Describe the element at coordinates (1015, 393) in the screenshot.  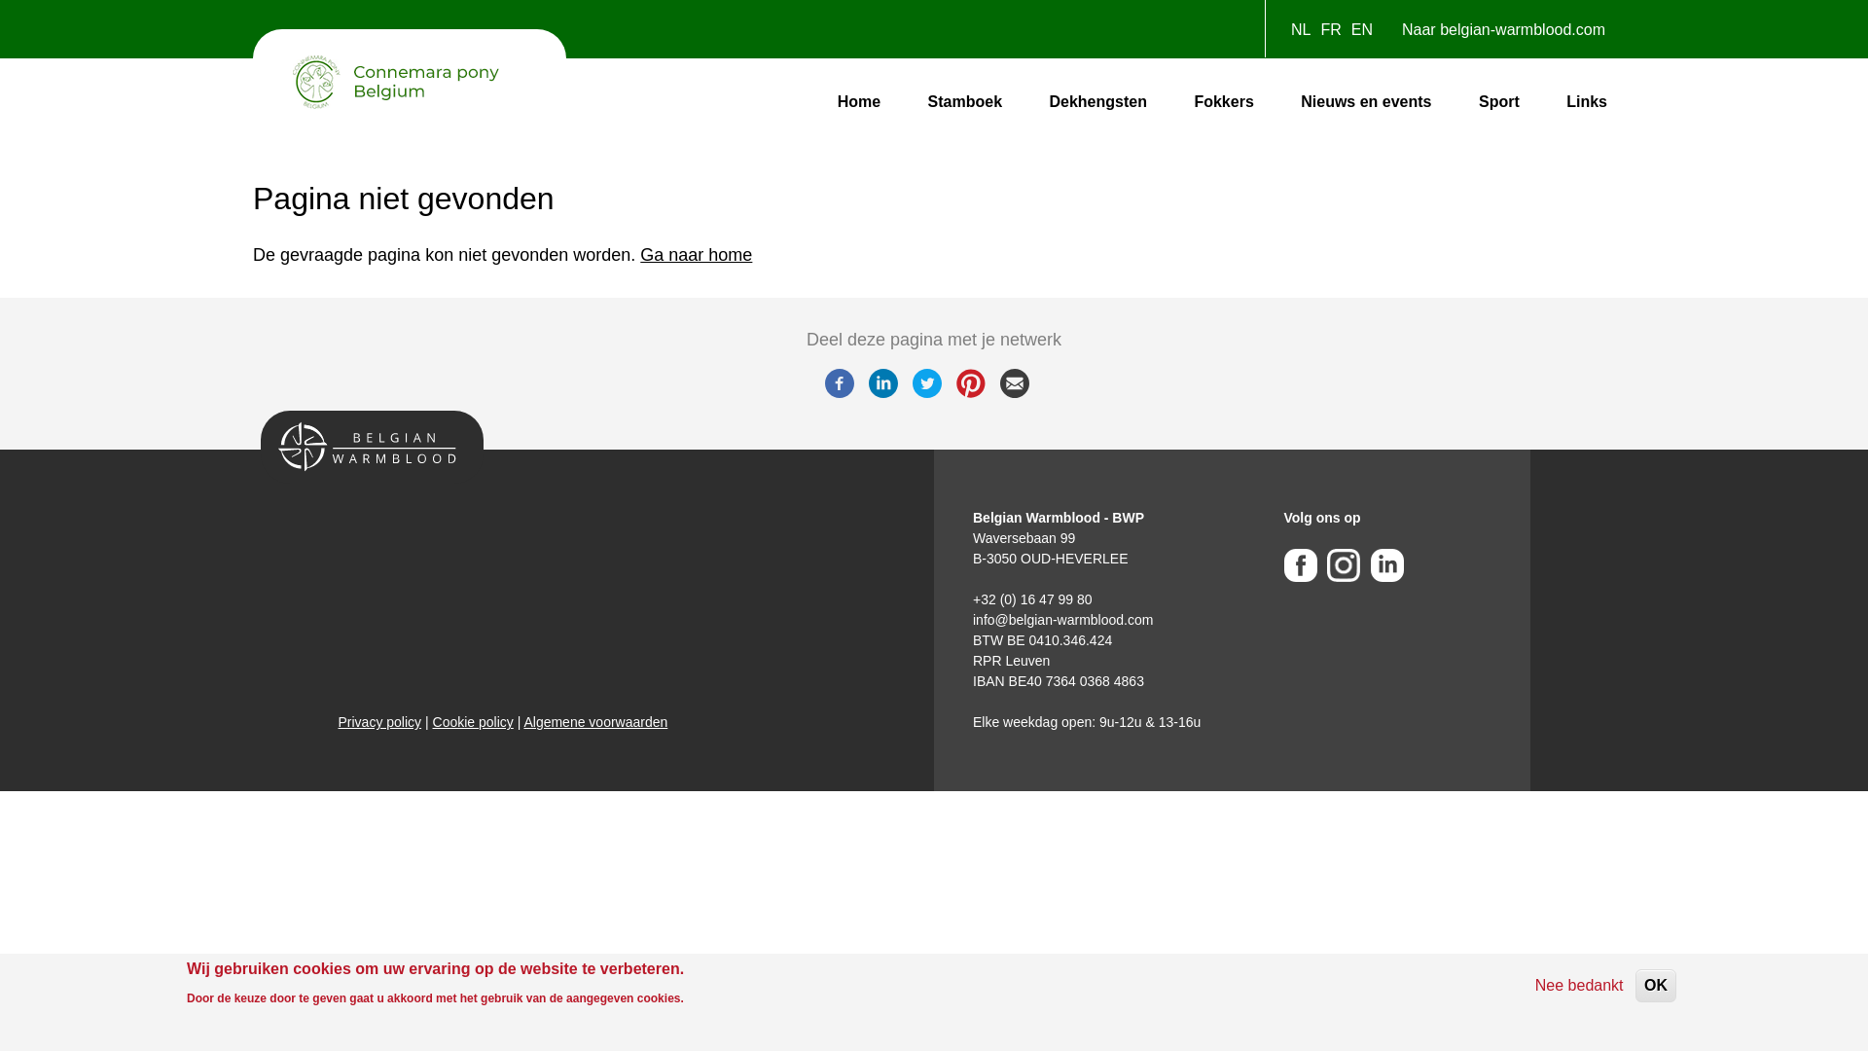
I see `Email` at that location.